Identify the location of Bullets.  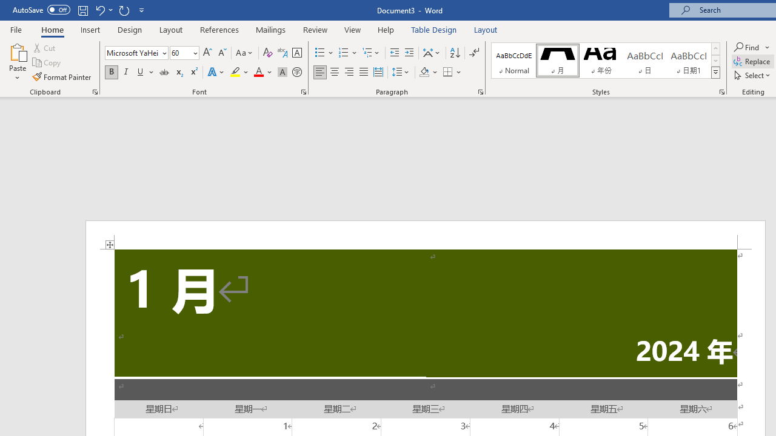
(325, 53).